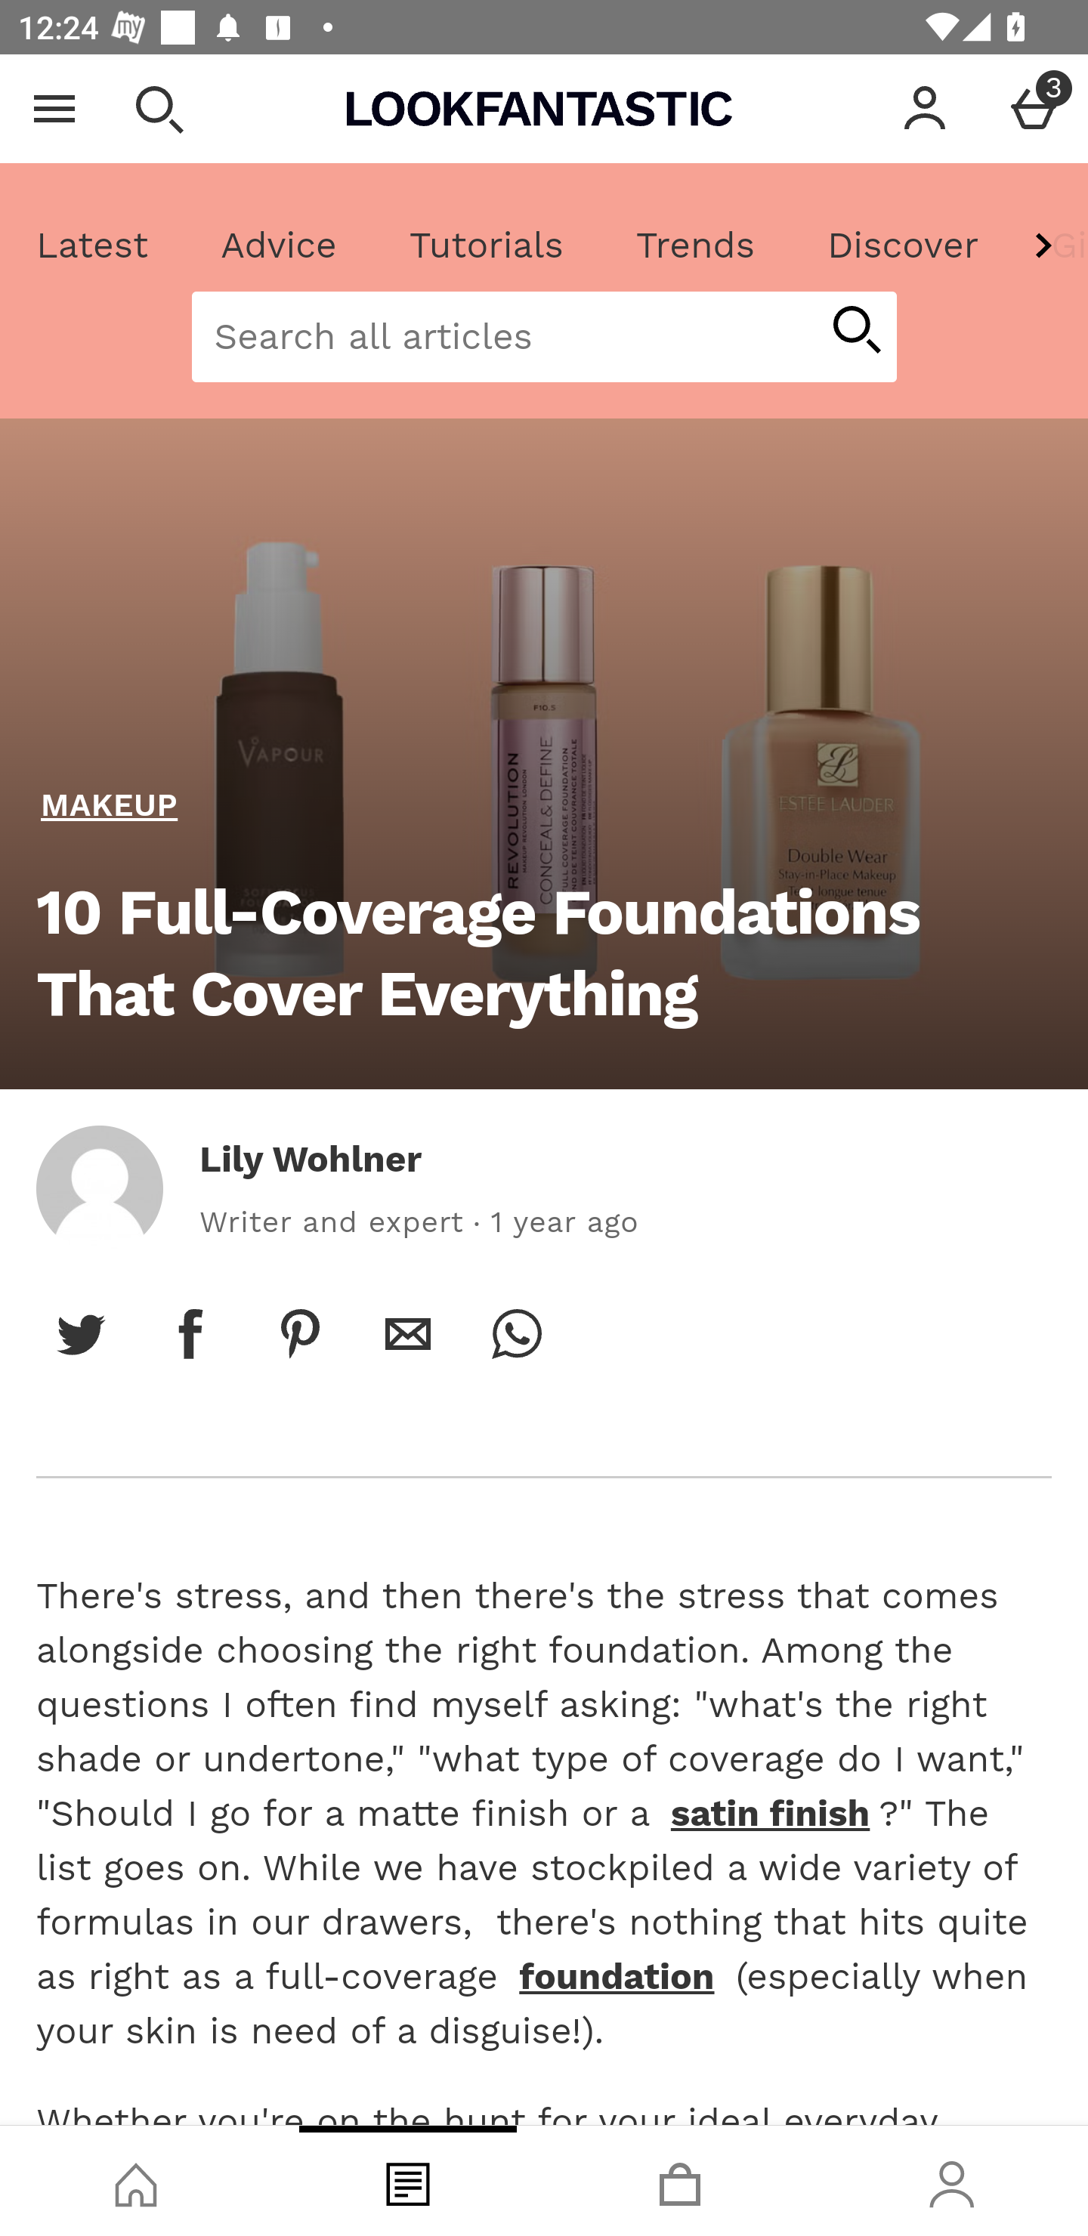 The width and height of the screenshot is (1088, 2236). I want to click on Blog, tab, 2 of 4, so click(408, 2181).